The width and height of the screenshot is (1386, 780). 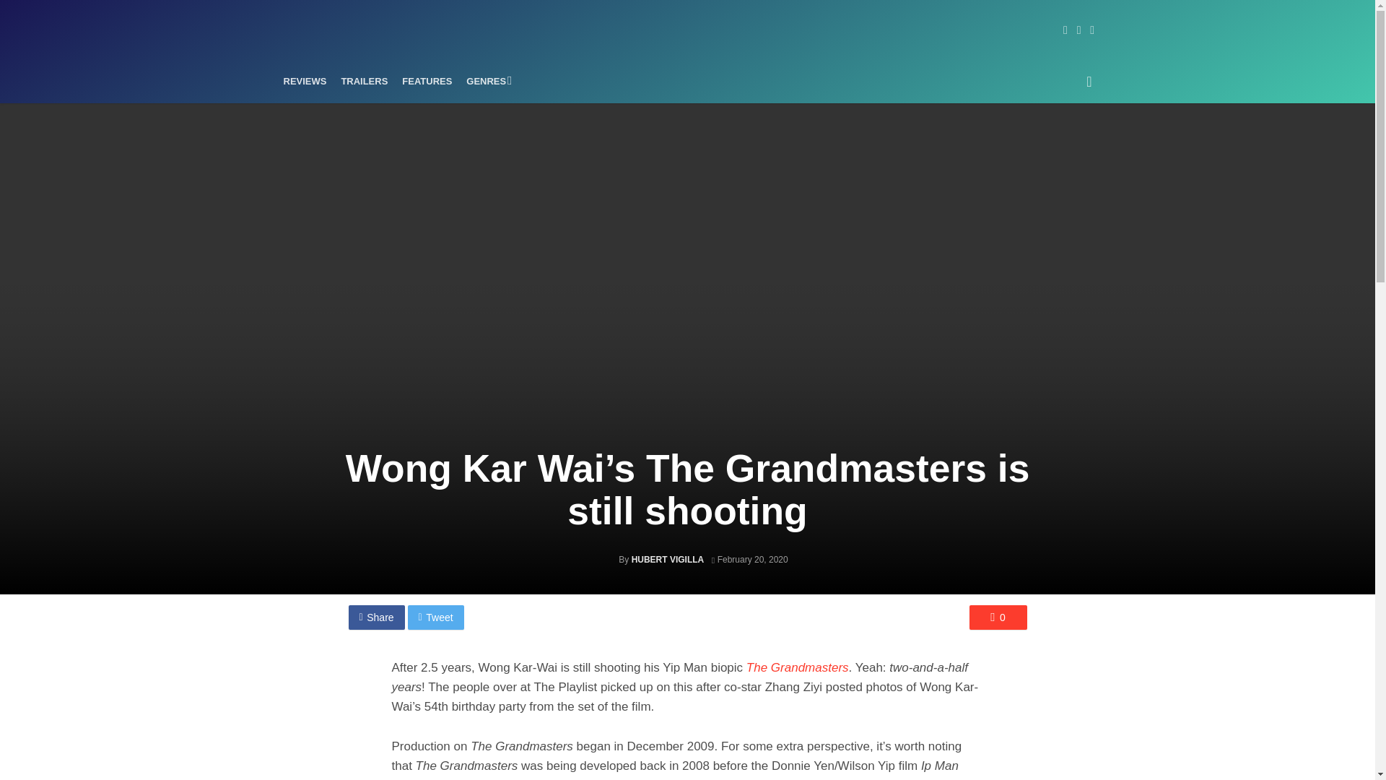 What do you see at coordinates (487, 81) in the screenshot?
I see `Genres` at bounding box center [487, 81].